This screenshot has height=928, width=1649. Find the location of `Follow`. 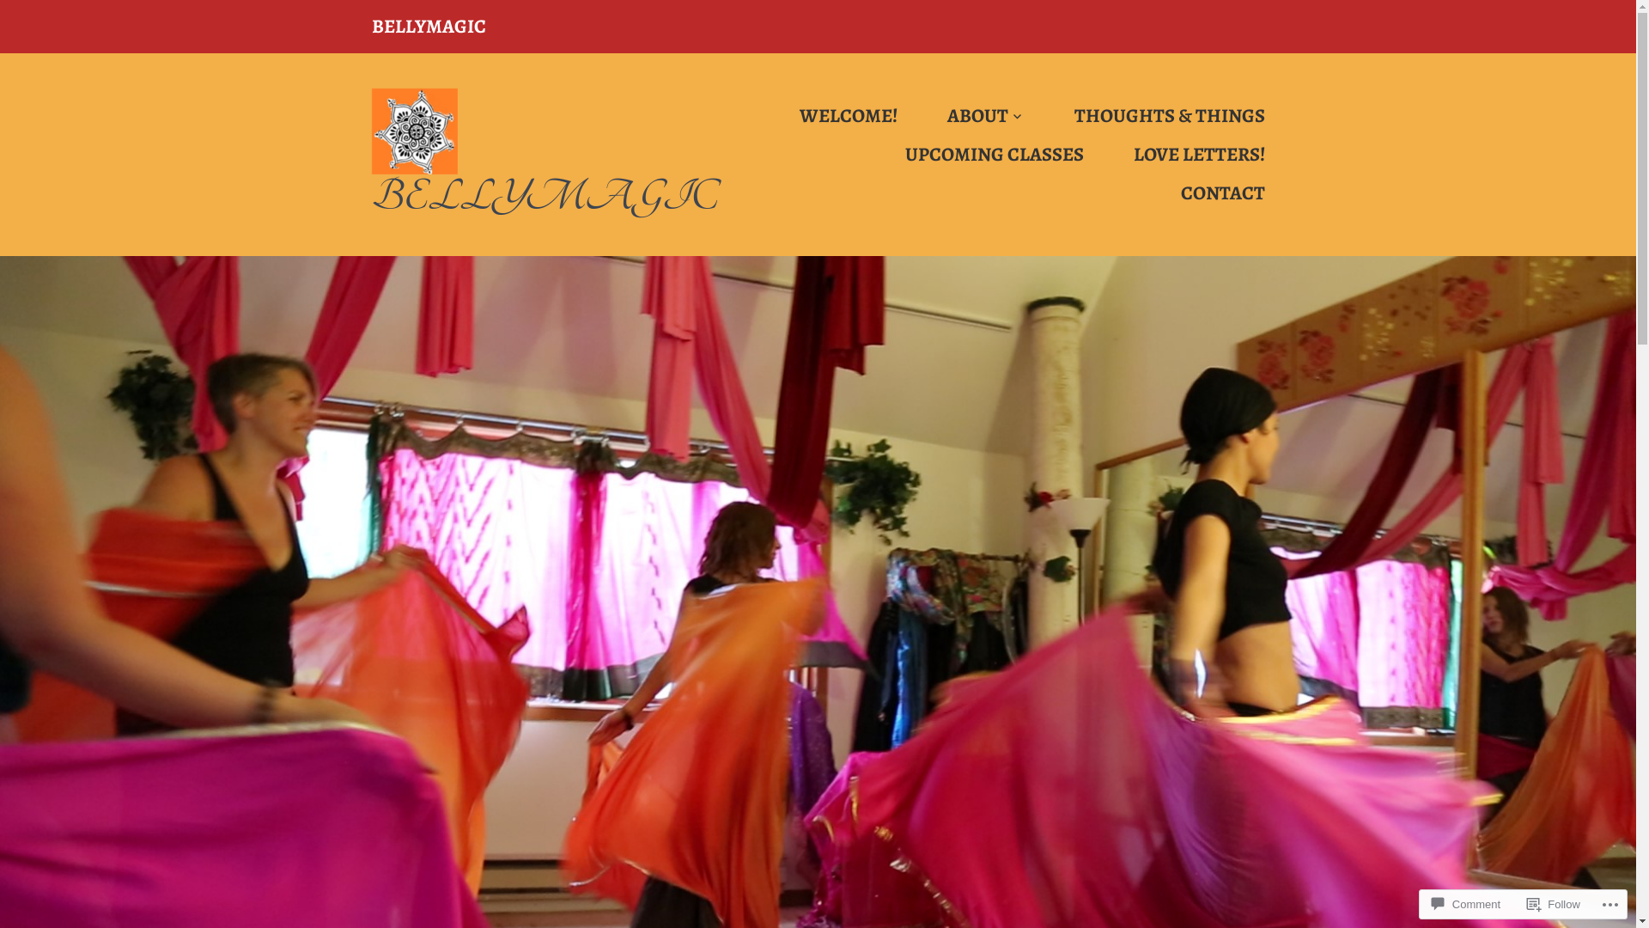

Follow is located at coordinates (1554, 904).